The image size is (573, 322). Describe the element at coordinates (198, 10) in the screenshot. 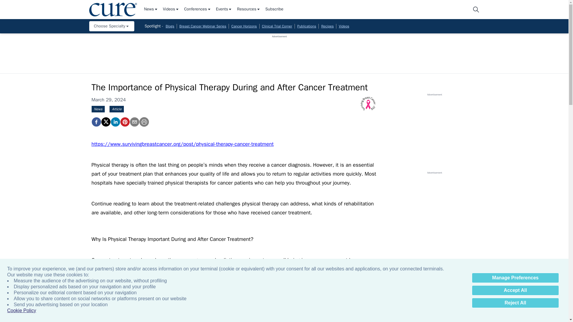

I see `Conferences` at that location.